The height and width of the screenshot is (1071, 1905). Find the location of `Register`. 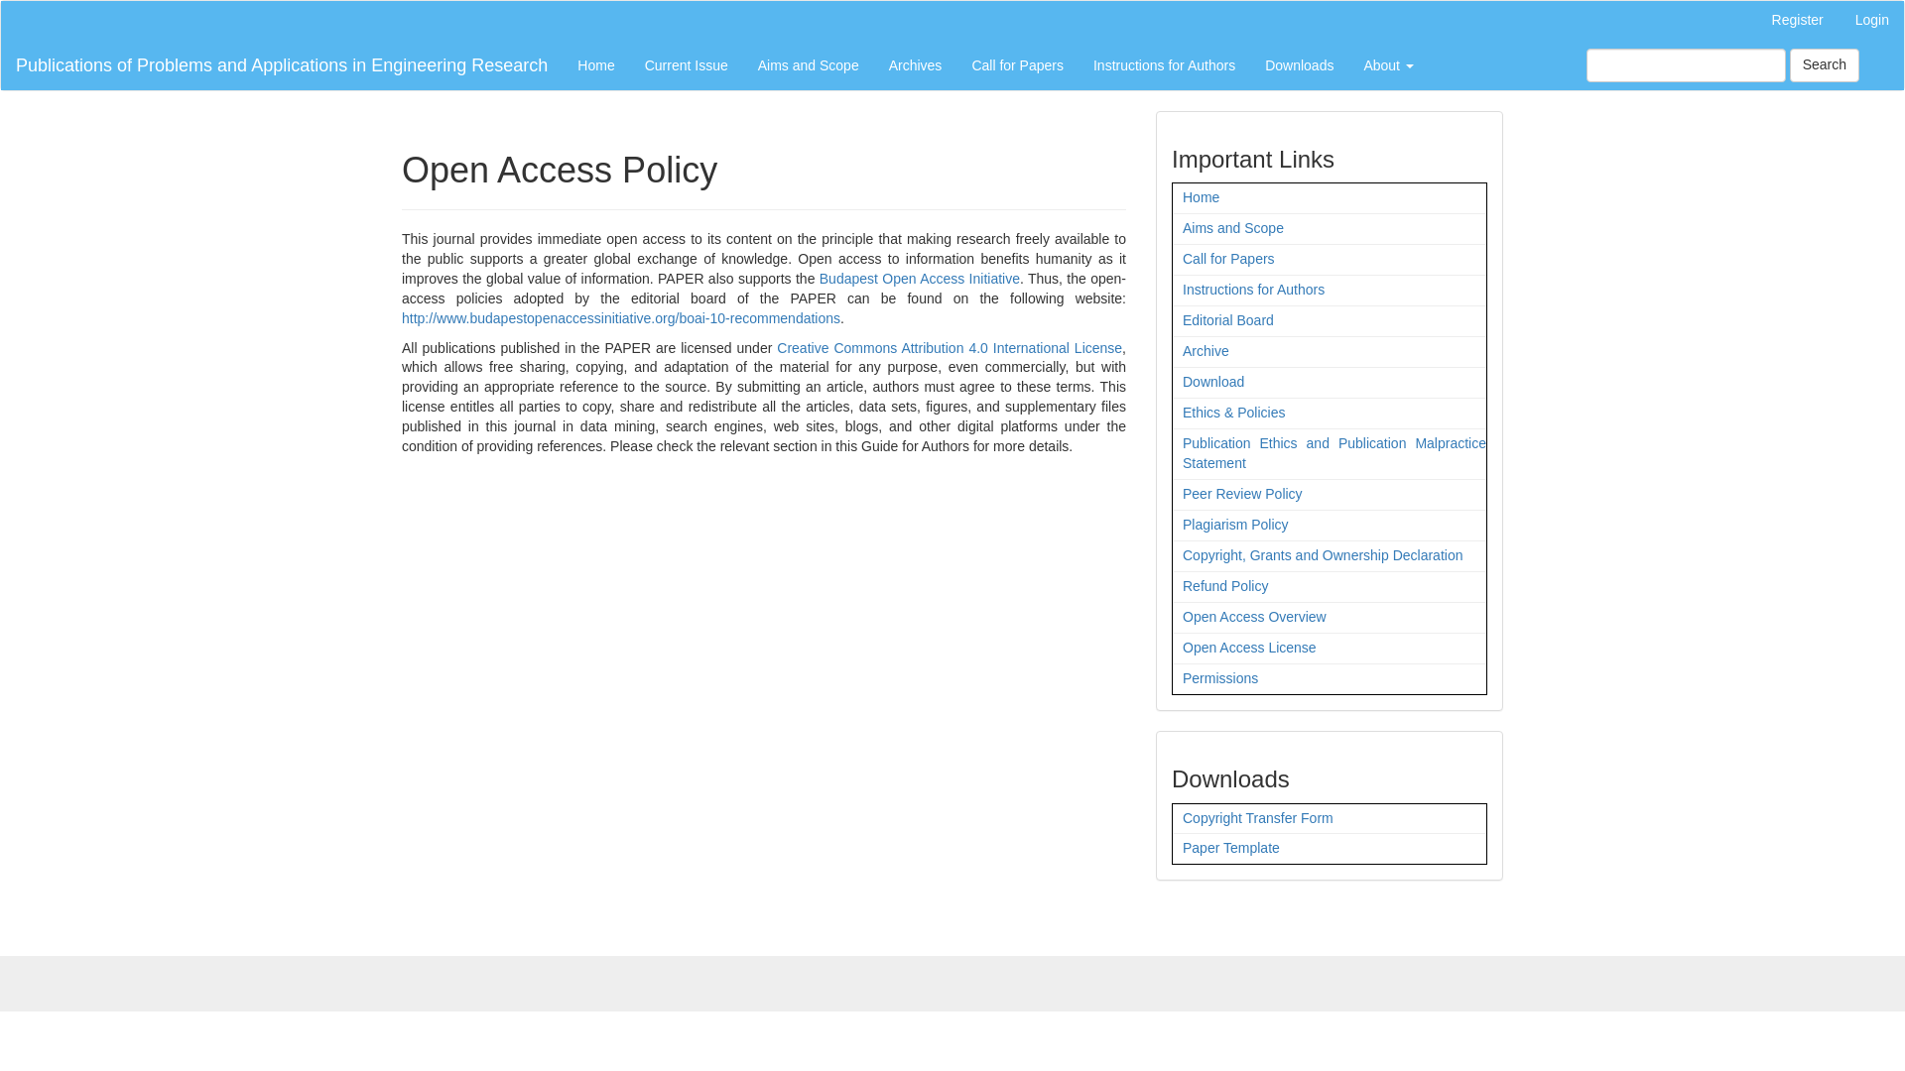

Register is located at coordinates (1797, 21).